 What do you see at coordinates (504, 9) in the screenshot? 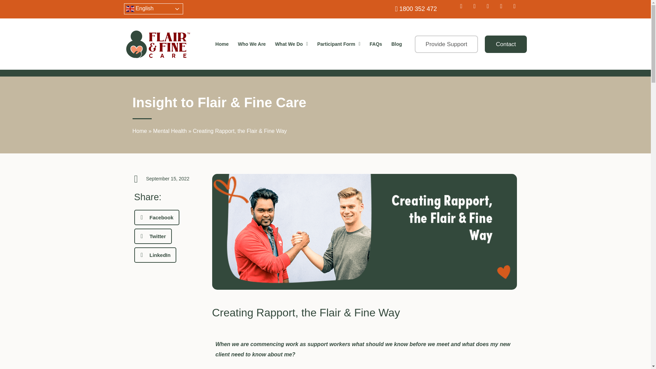
I see `Icon-pinterest-1` at bounding box center [504, 9].